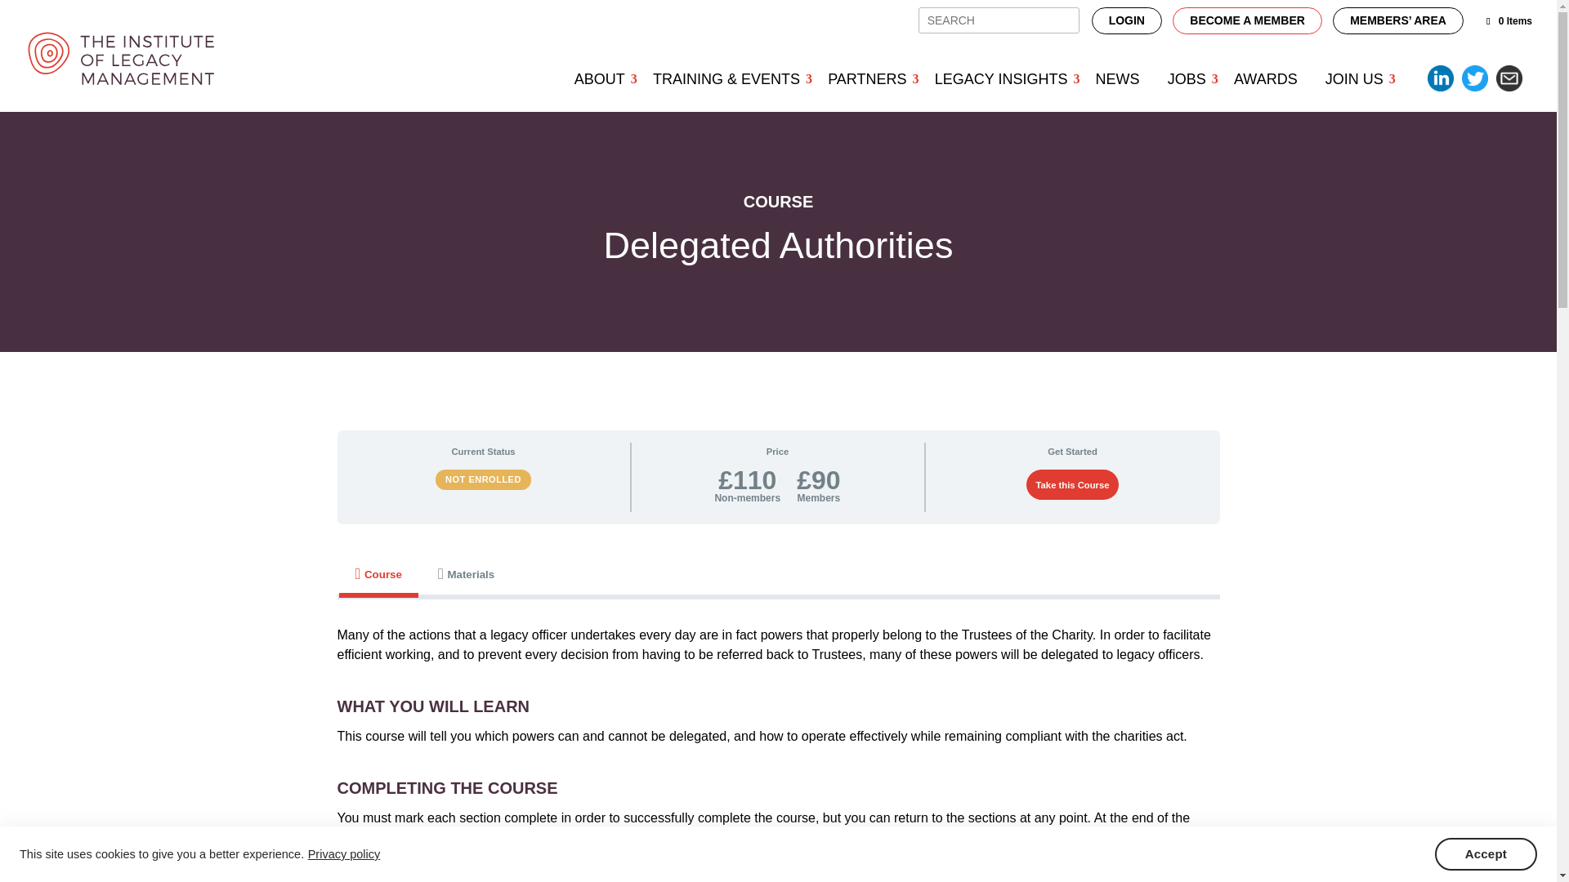  I want to click on BECOME A MEMBER, so click(1247, 20).